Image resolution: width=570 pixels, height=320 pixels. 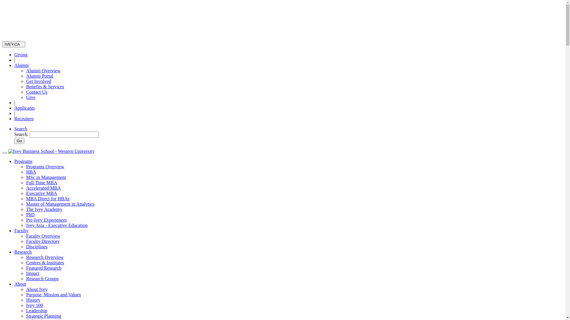 What do you see at coordinates (37, 311) in the screenshot?
I see `Leadership` at bounding box center [37, 311].